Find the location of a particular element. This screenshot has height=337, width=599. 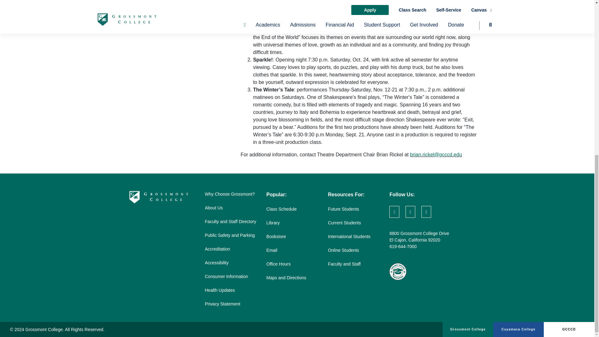

Privacy Statement is located at coordinates (222, 304).